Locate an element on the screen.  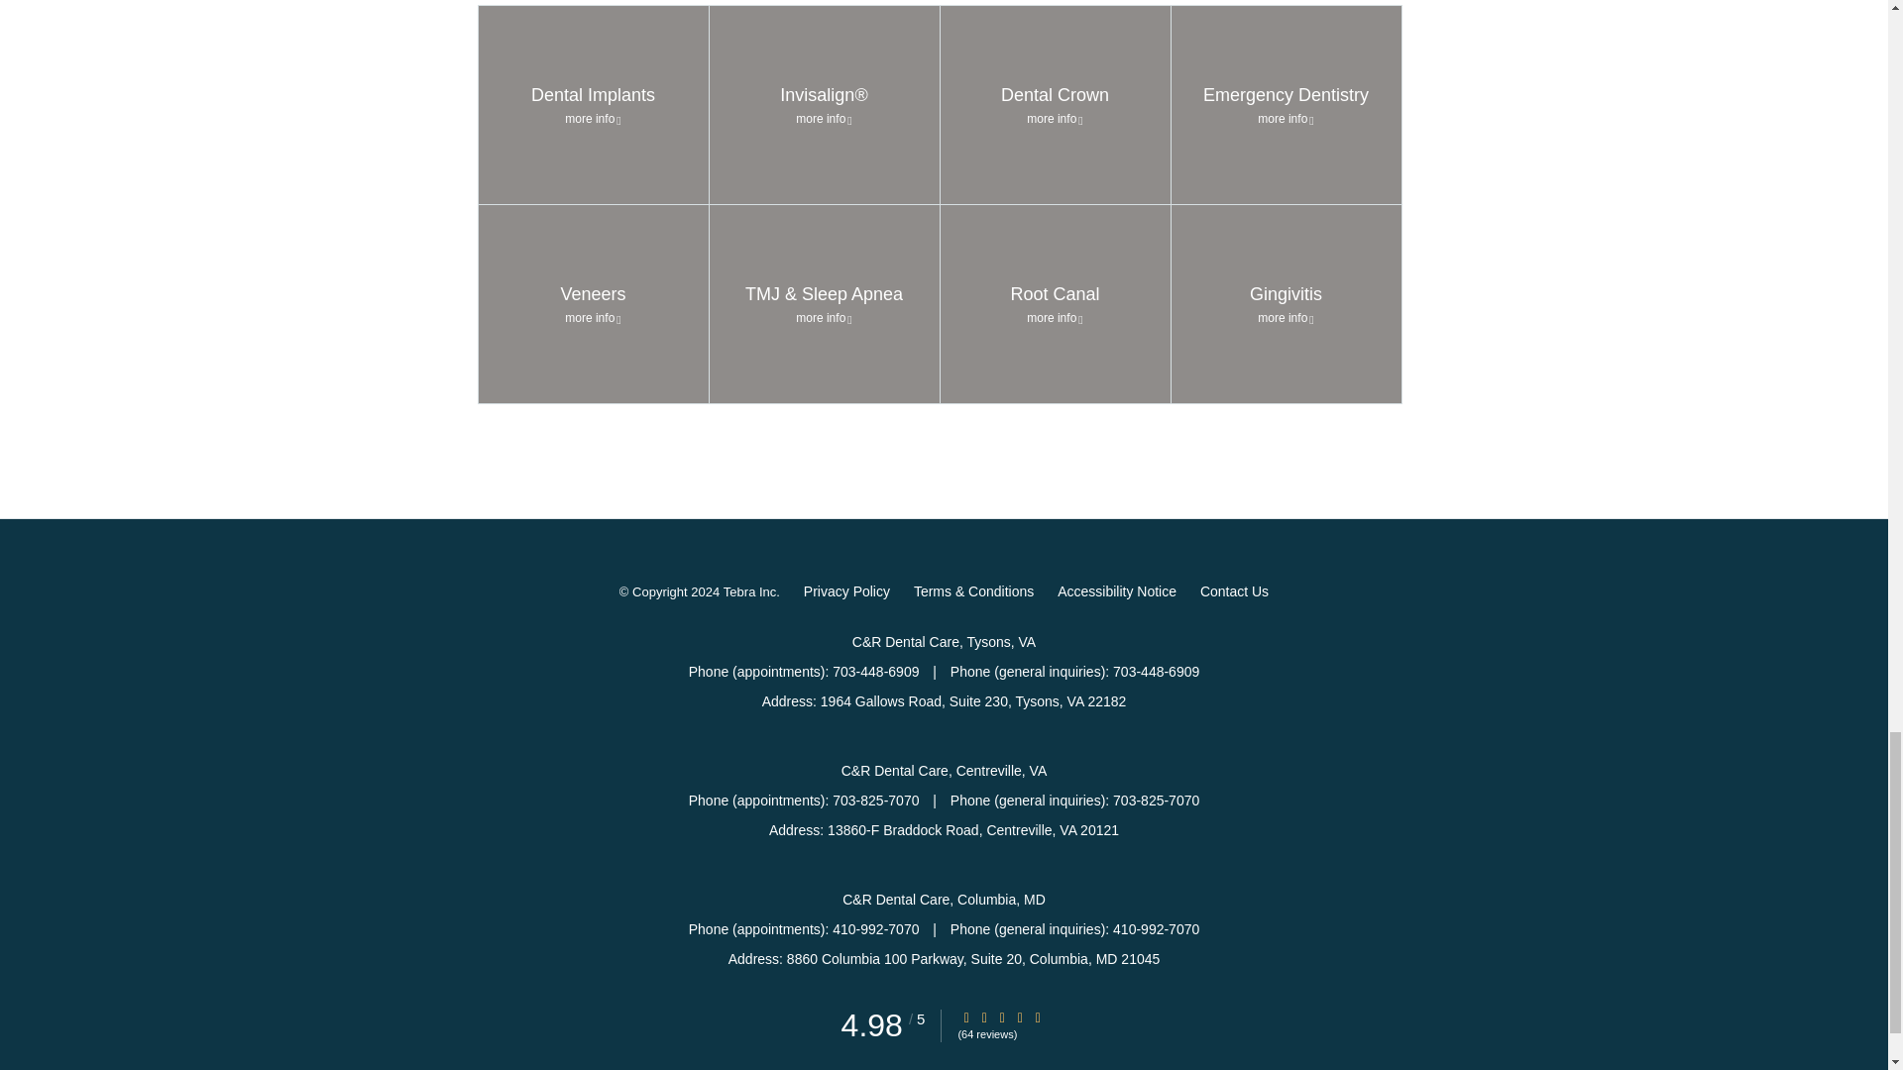
Star Rating is located at coordinates (1019, 1016).